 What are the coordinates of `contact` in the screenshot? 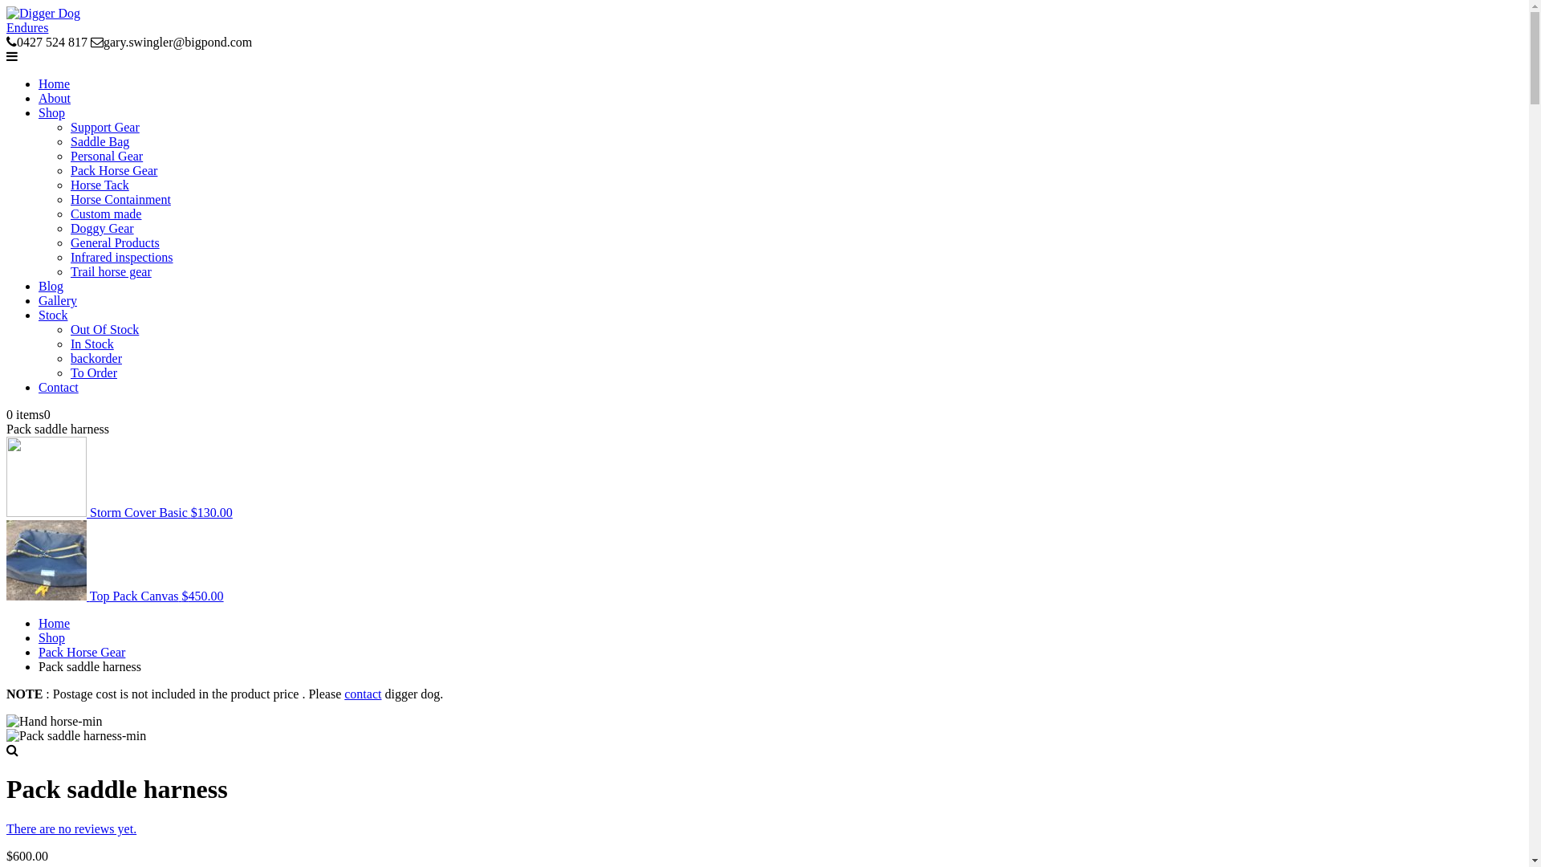 It's located at (363, 694).